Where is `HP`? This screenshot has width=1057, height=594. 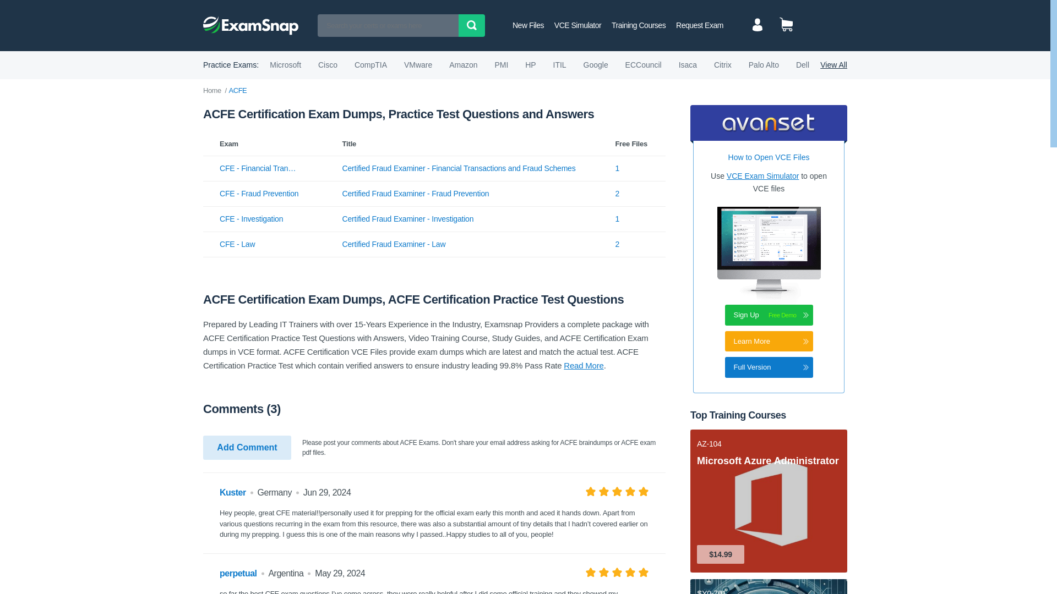
HP is located at coordinates (531, 65).